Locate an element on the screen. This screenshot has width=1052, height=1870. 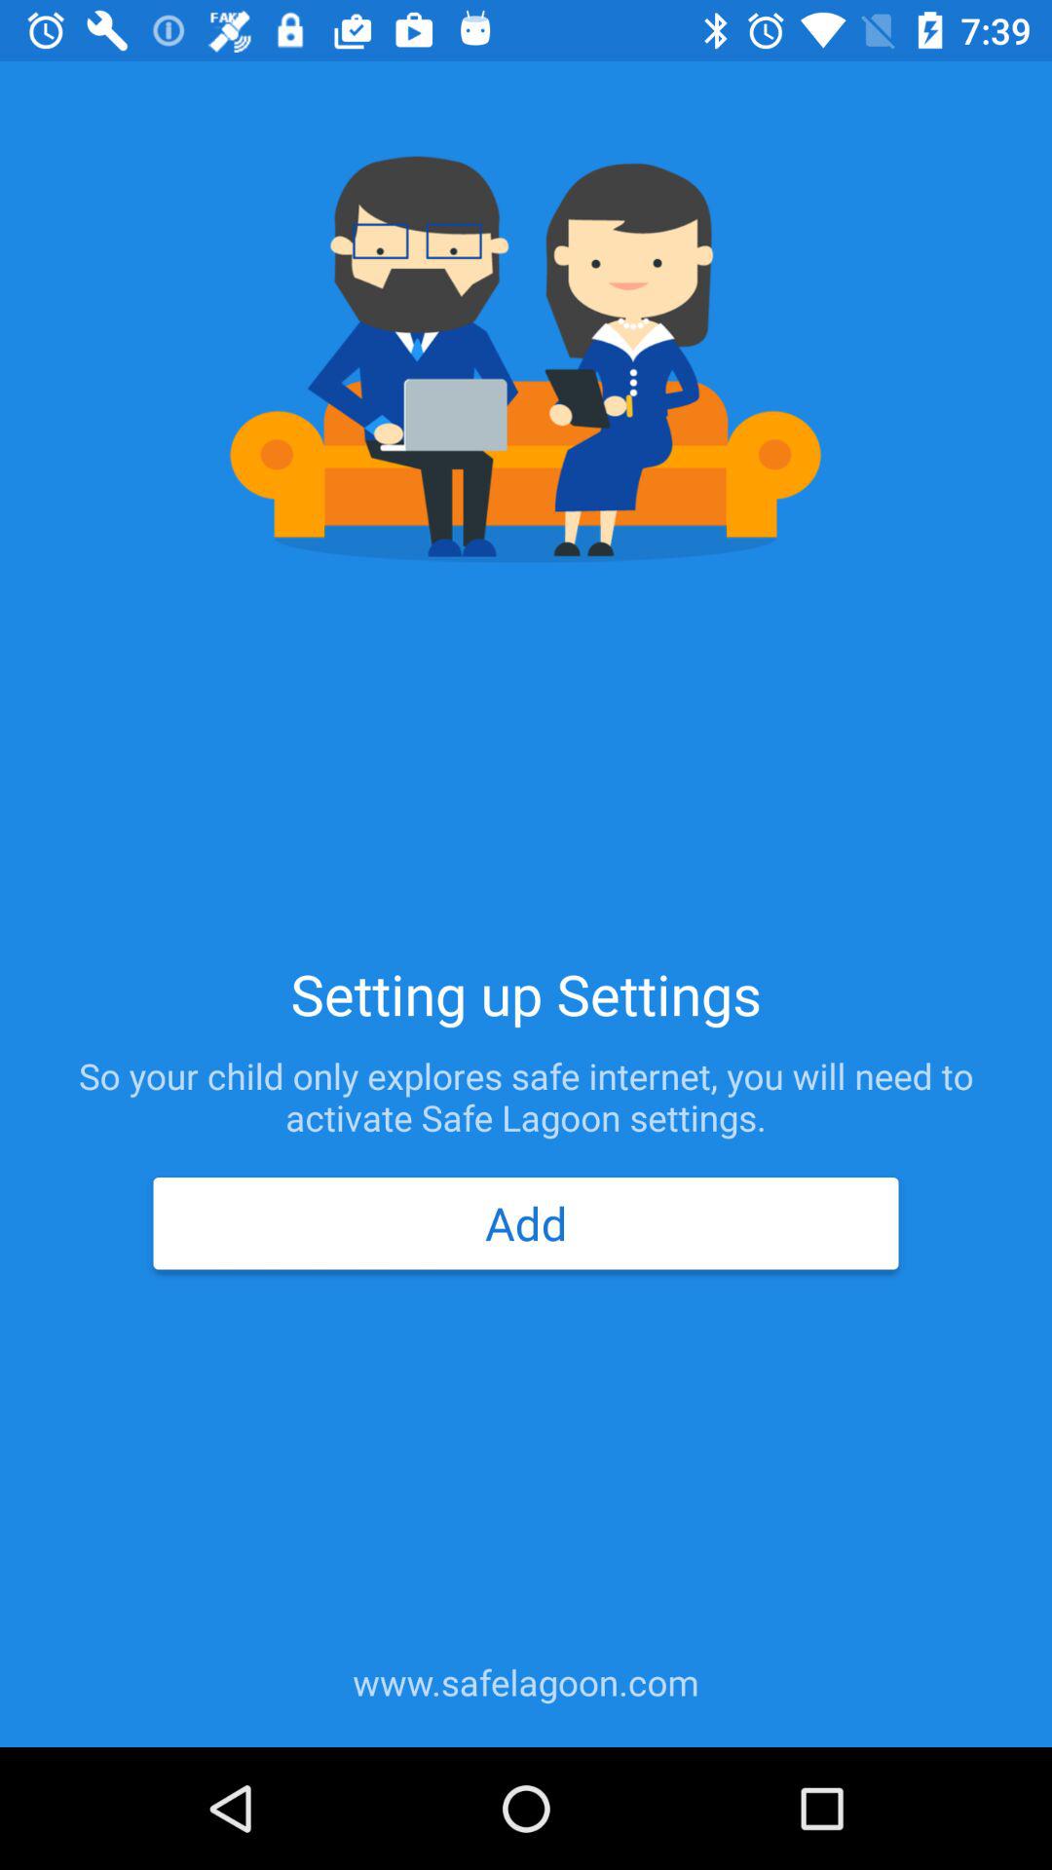
choose add is located at coordinates (525, 1223).